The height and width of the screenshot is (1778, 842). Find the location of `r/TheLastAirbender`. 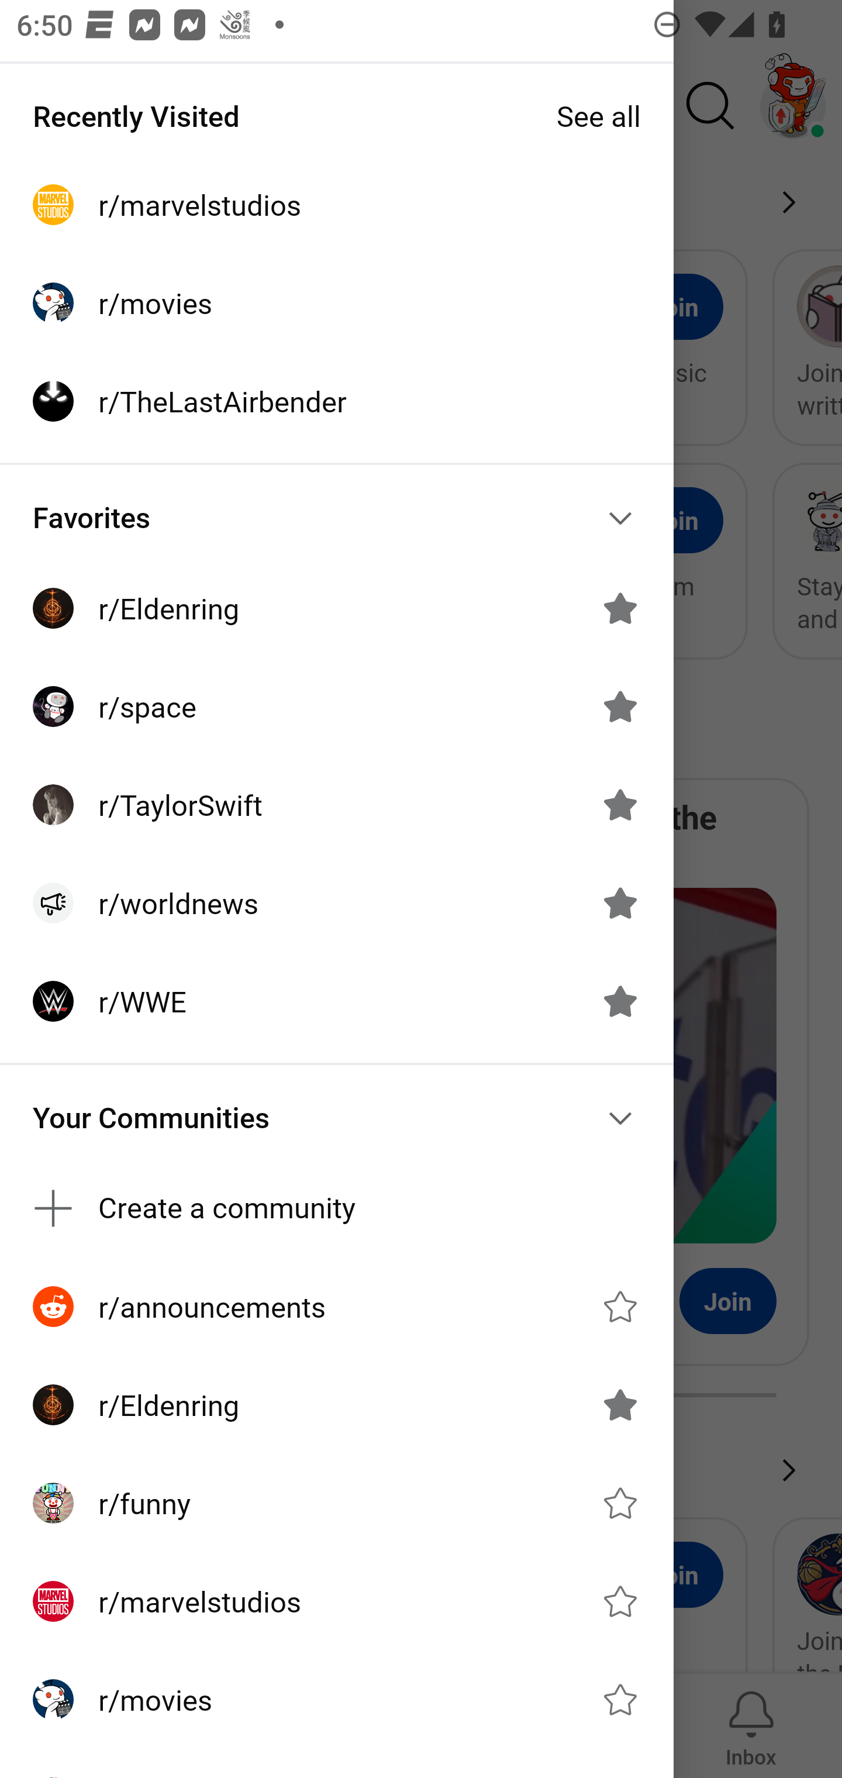

r/TheLastAirbender is located at coordinates (337, 401).